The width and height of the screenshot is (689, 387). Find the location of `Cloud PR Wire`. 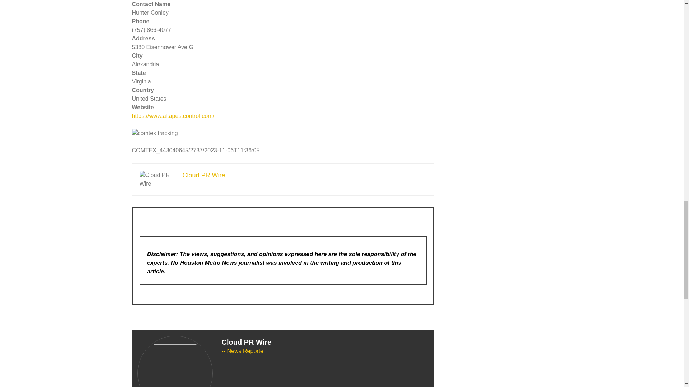

Cloud PR Wire is located at coordinates (247, 342).